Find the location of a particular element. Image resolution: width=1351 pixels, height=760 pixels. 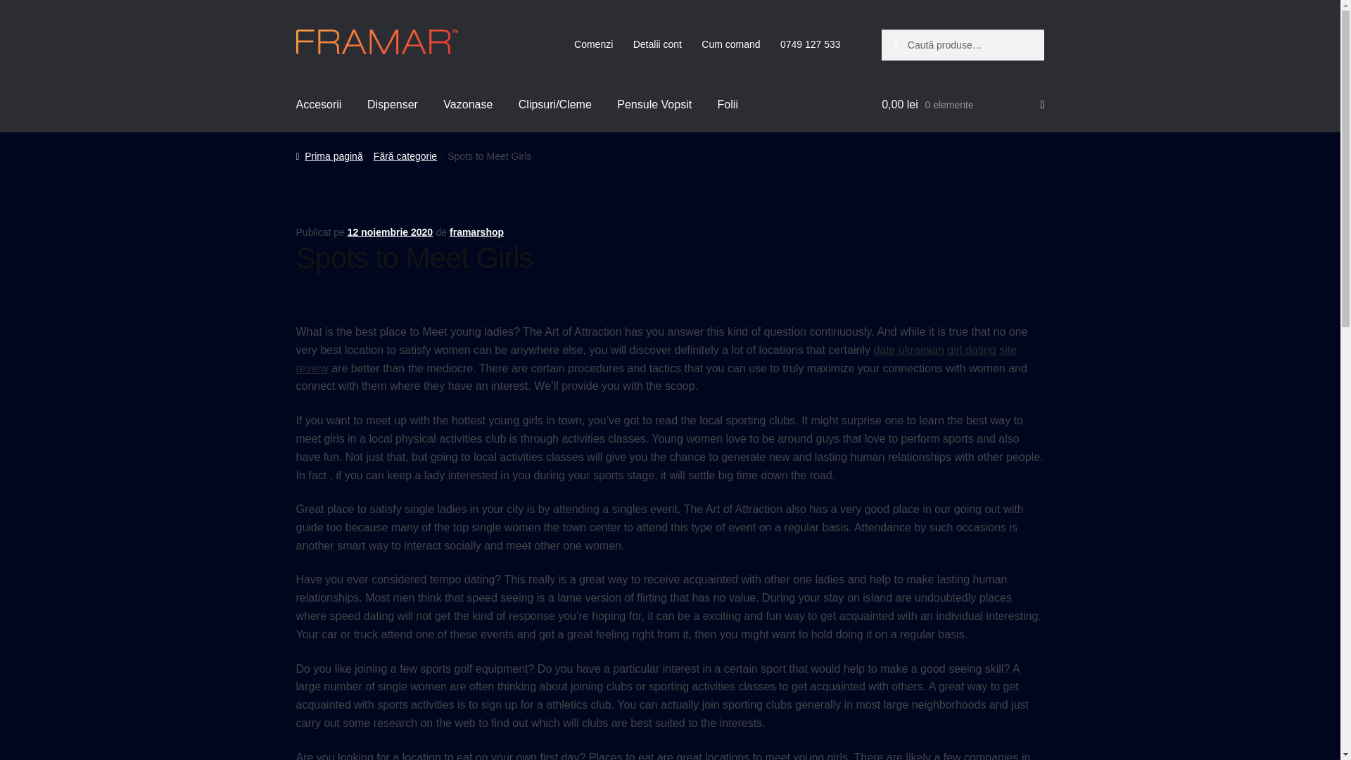

12 noiembrie 2020 is located at coordinates (390, 232).